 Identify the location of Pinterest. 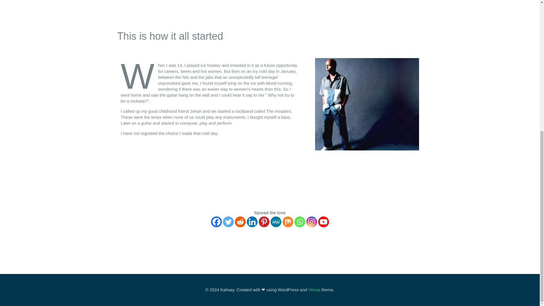
(264, 222).